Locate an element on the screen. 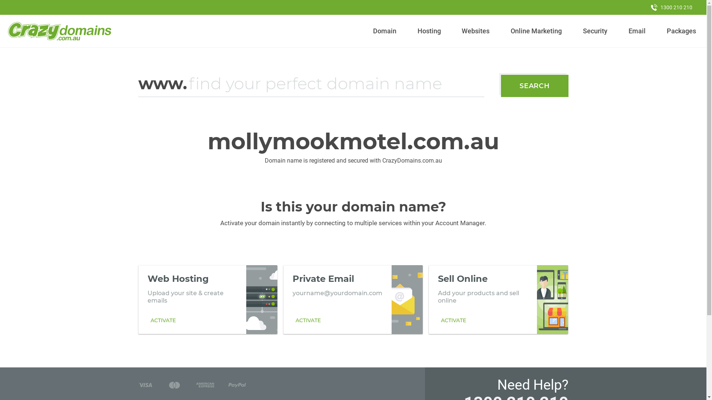 This screenshot has height=400, width=712. 1300 210 210 is located at coordinates (672, 7).